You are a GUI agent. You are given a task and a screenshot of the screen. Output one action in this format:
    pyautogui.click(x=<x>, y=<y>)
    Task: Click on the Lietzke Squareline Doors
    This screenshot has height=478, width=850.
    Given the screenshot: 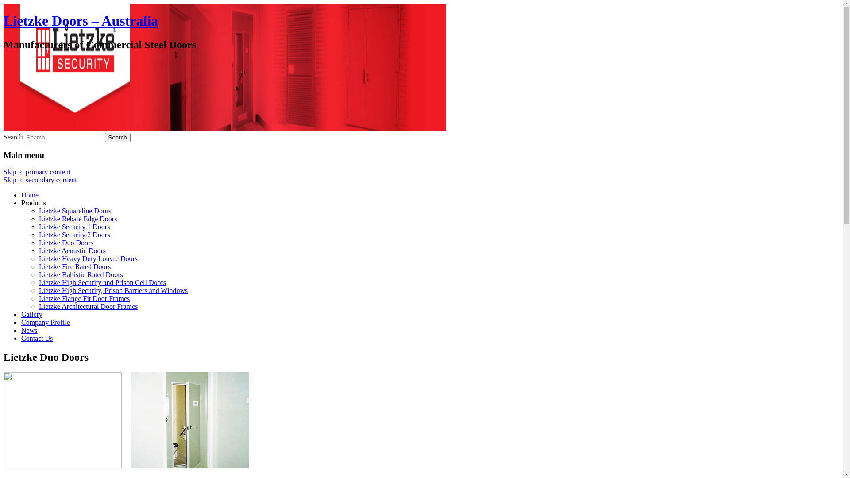 What is the action you would take?
    pyautogui.click(x=75, y=211)
    